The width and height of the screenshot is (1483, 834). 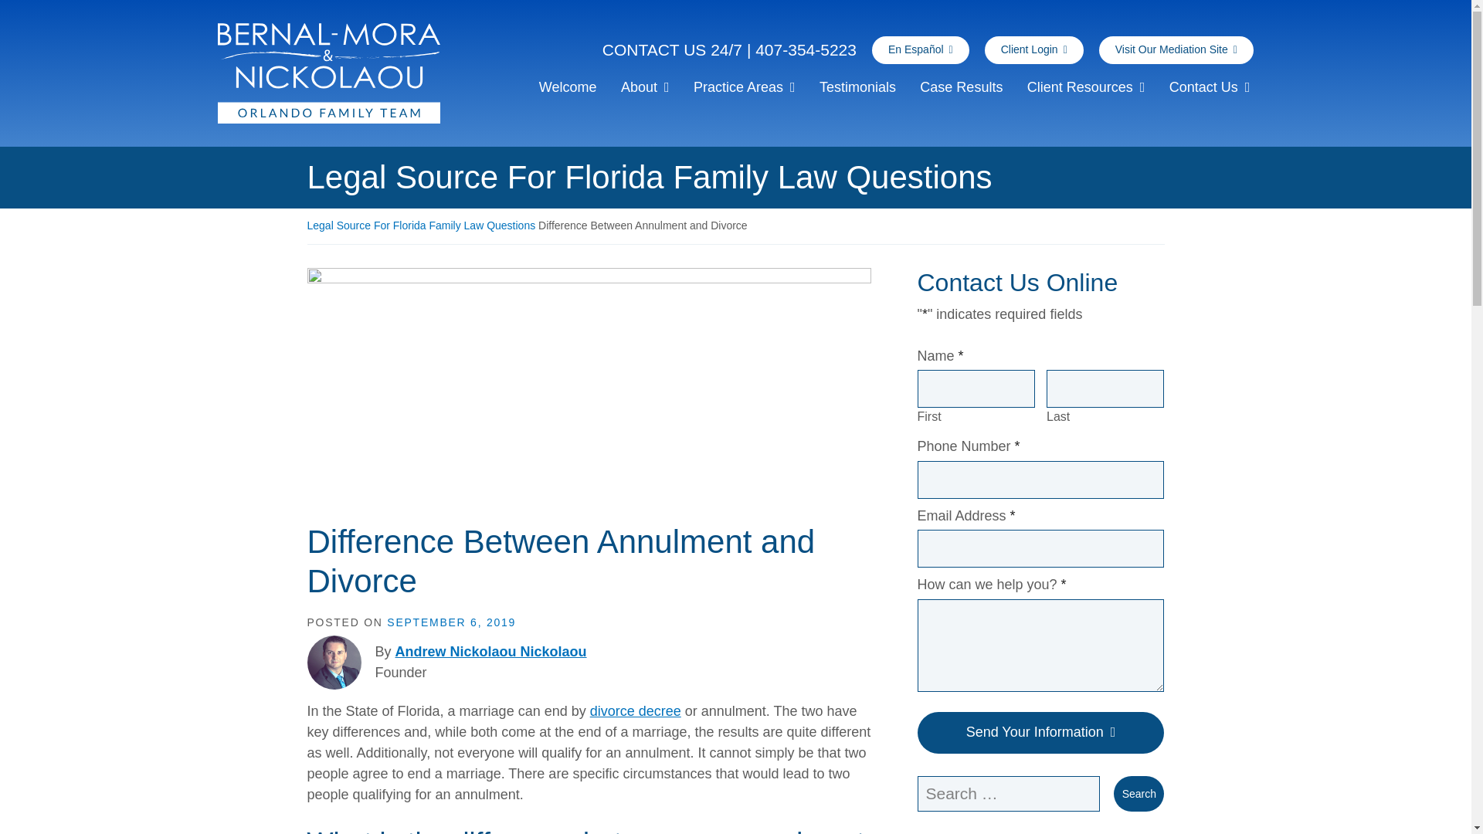 I want to click on Visit Our Mediation Site, so click(x=1176, y=50).